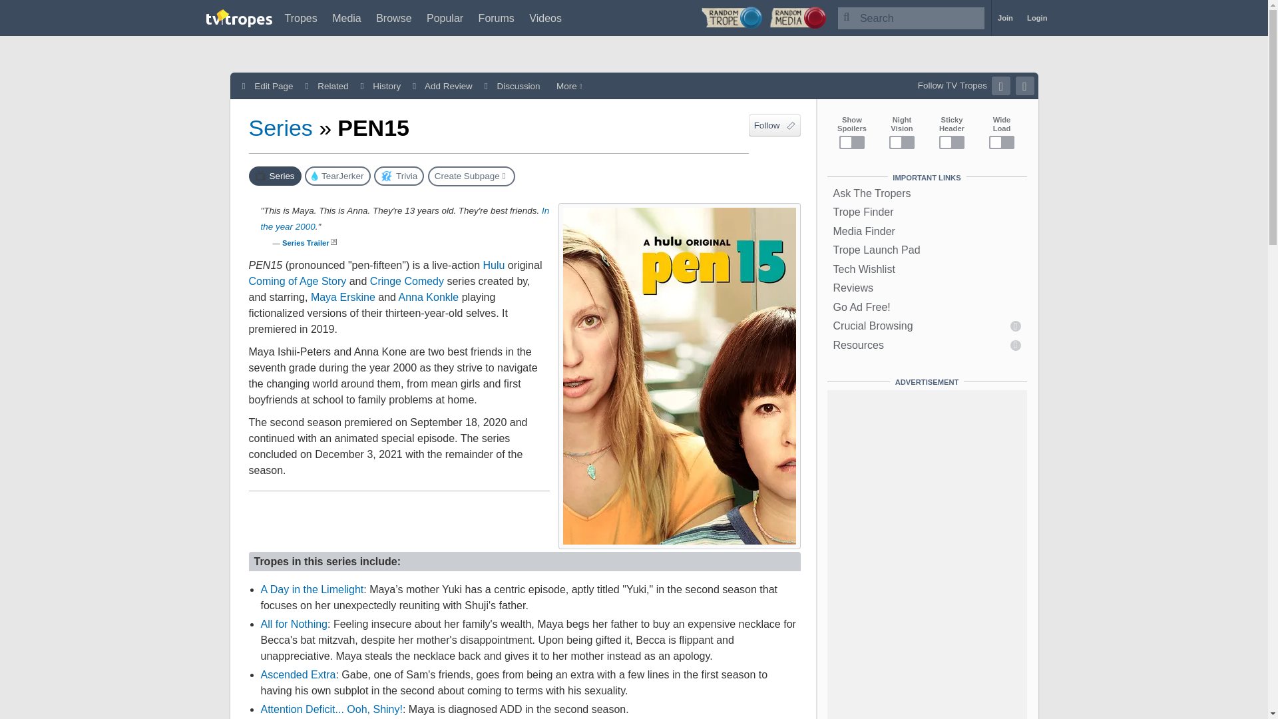 Image resolution: width=1278 pixels, height=719 pixels. Describe the element at coordinates (1037, 18) in the screenshot. I see `Login` at that location.